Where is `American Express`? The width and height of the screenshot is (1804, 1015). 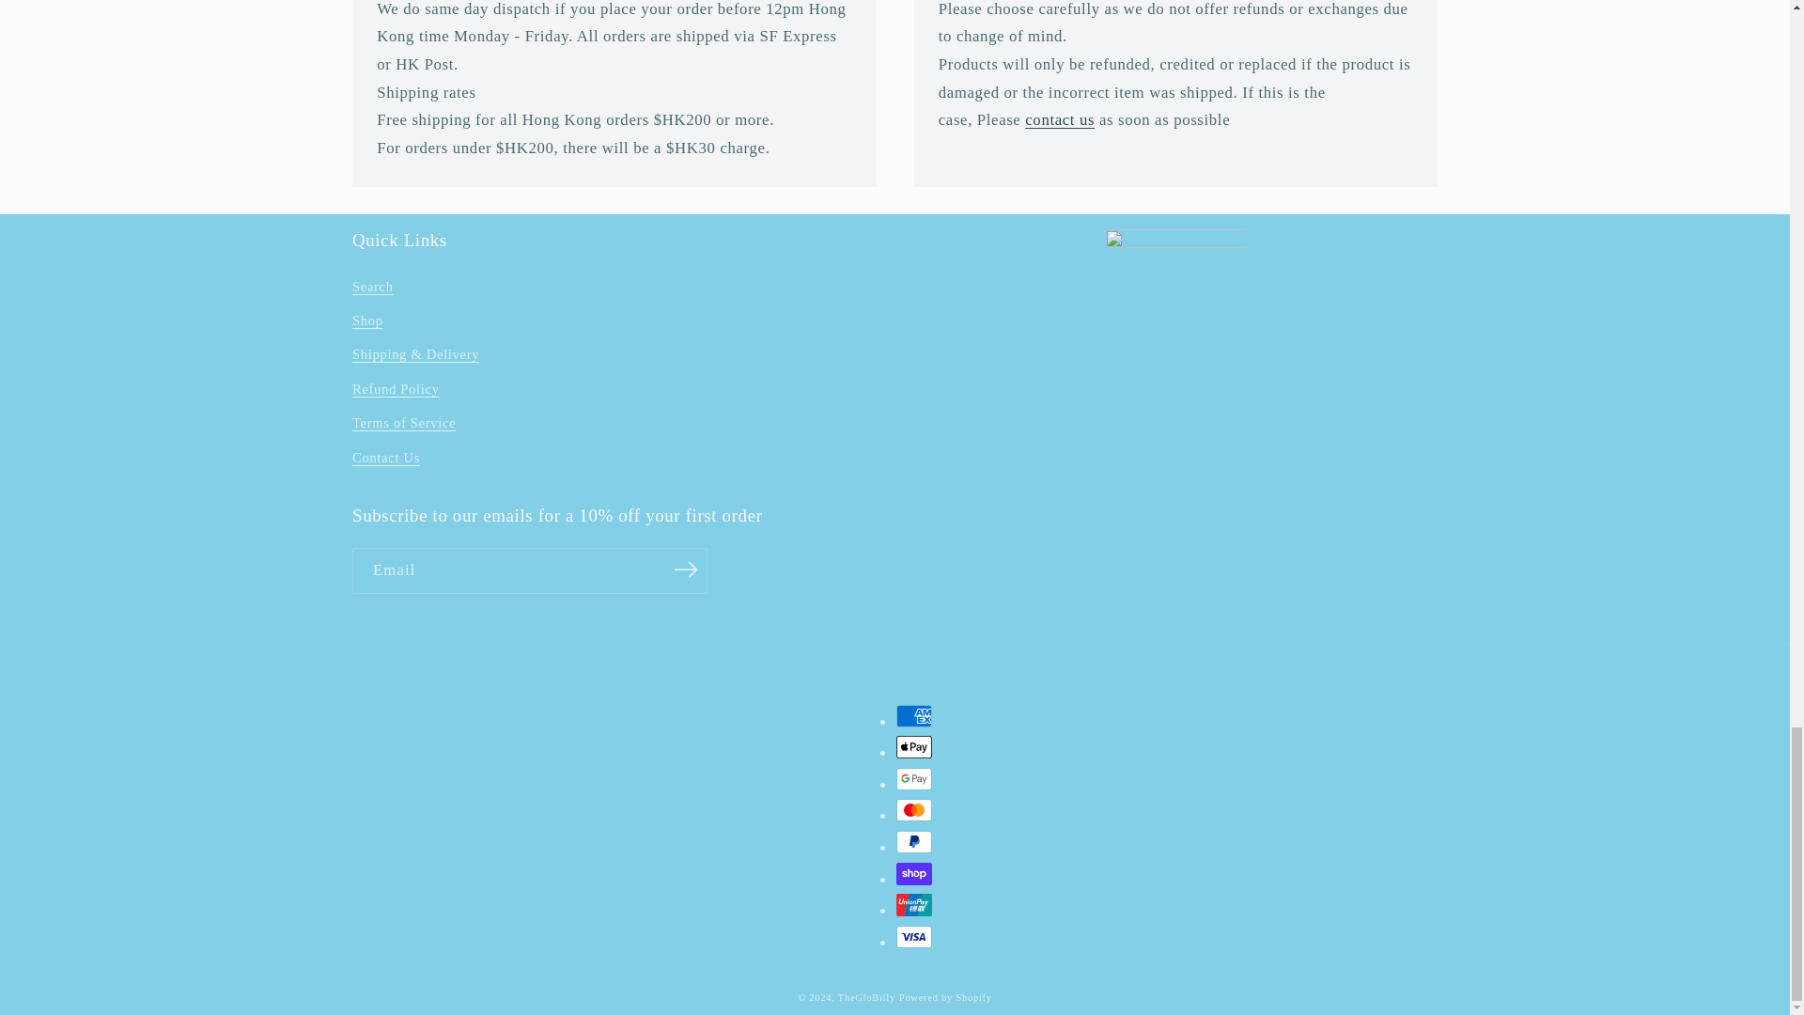 American Express is located at coordinates (914, 716).